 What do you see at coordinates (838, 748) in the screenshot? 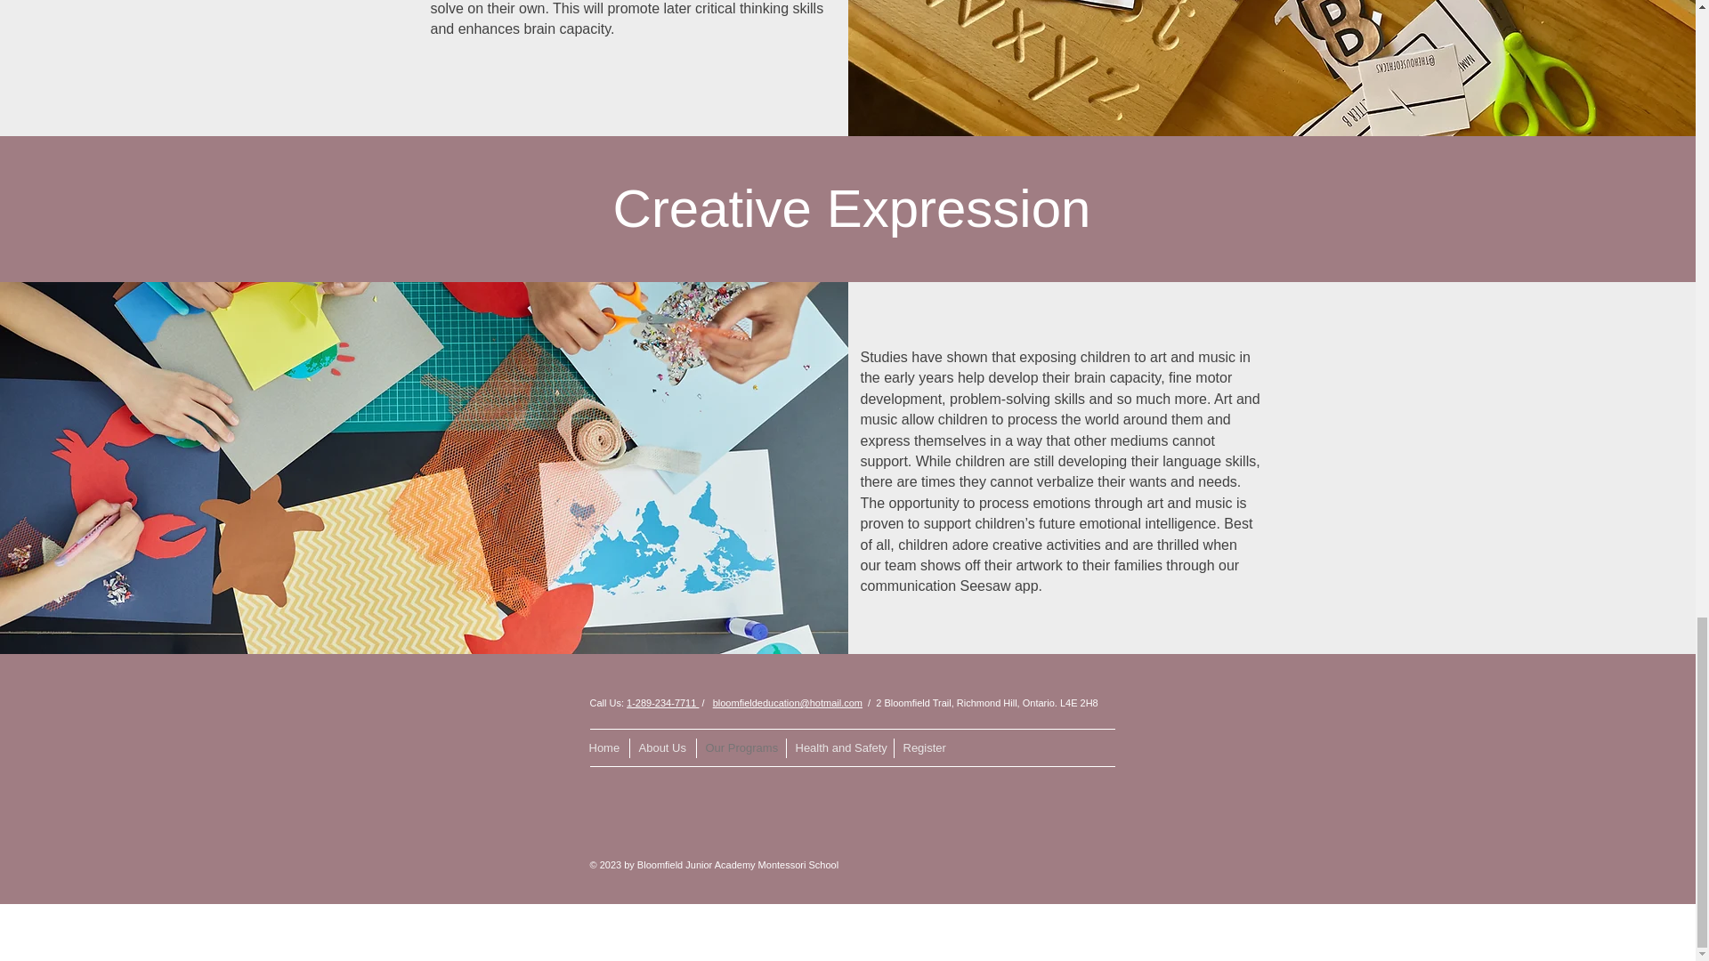
I see `Health and Safety` at bounding box center [838, 748].